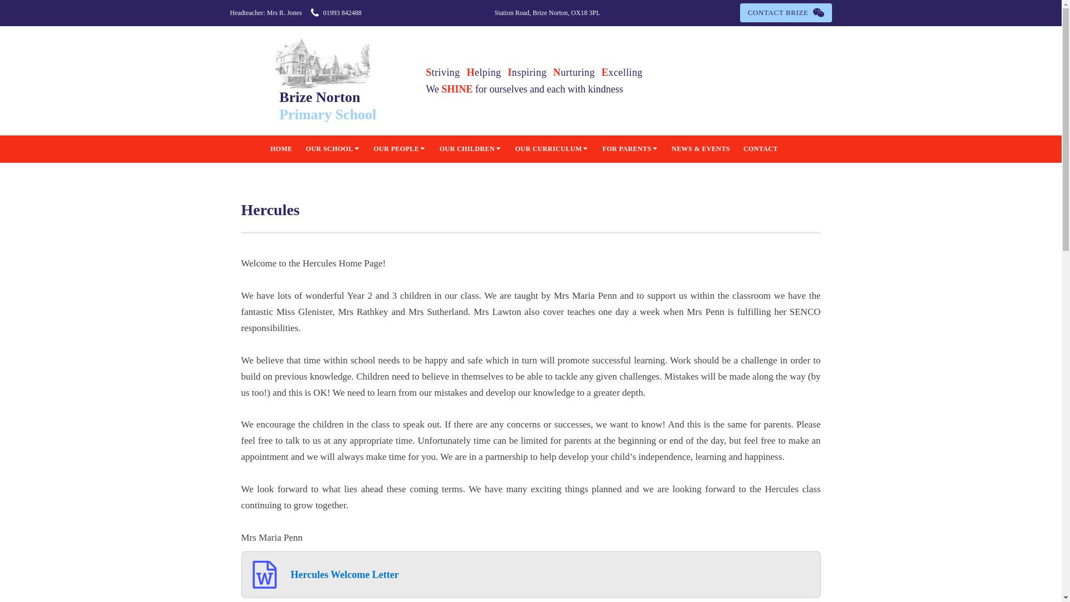 The height and width of the screenshot is (602, 1070). What do you see at coordinates (400, 148) in the screenshot?
I see `OUR PEOPLE` at bounding box center [400, 148].